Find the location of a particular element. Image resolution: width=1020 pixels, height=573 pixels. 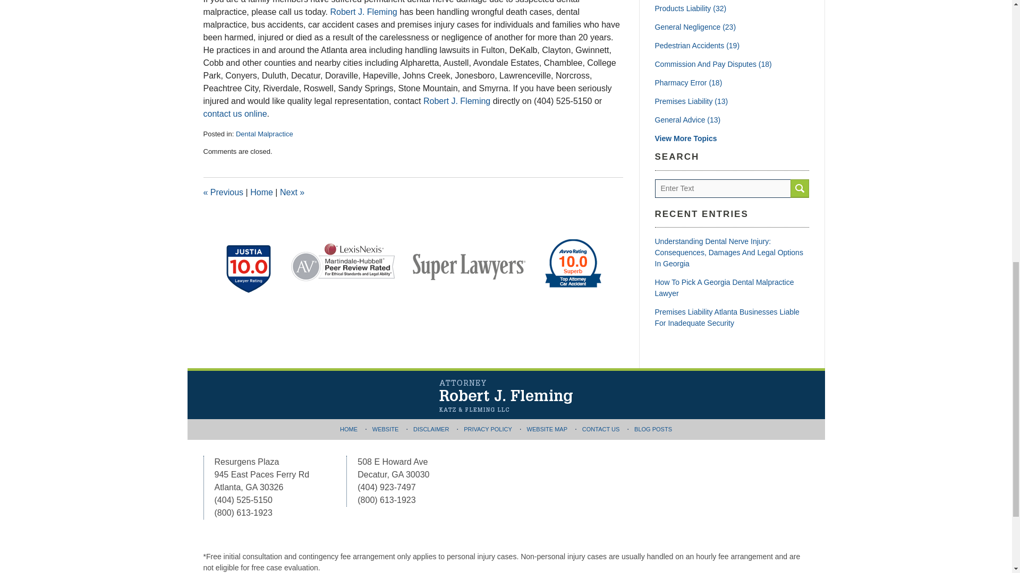

Dental Malpractice is located at coordinates (265, 134).